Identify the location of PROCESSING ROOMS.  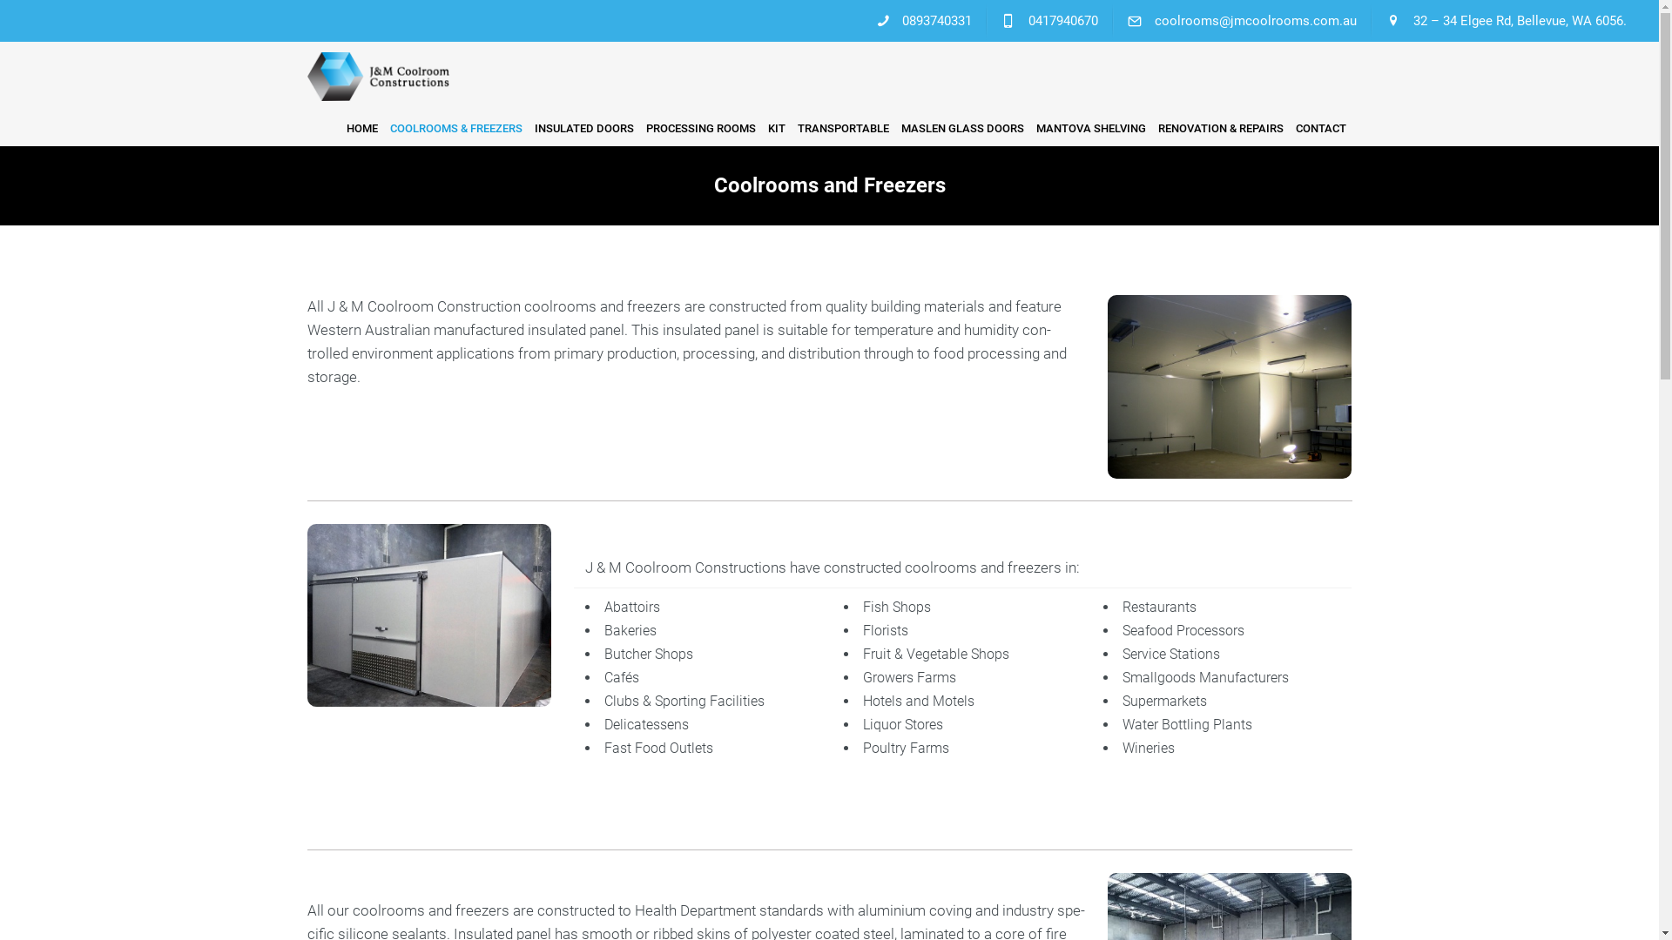
(700, 129).